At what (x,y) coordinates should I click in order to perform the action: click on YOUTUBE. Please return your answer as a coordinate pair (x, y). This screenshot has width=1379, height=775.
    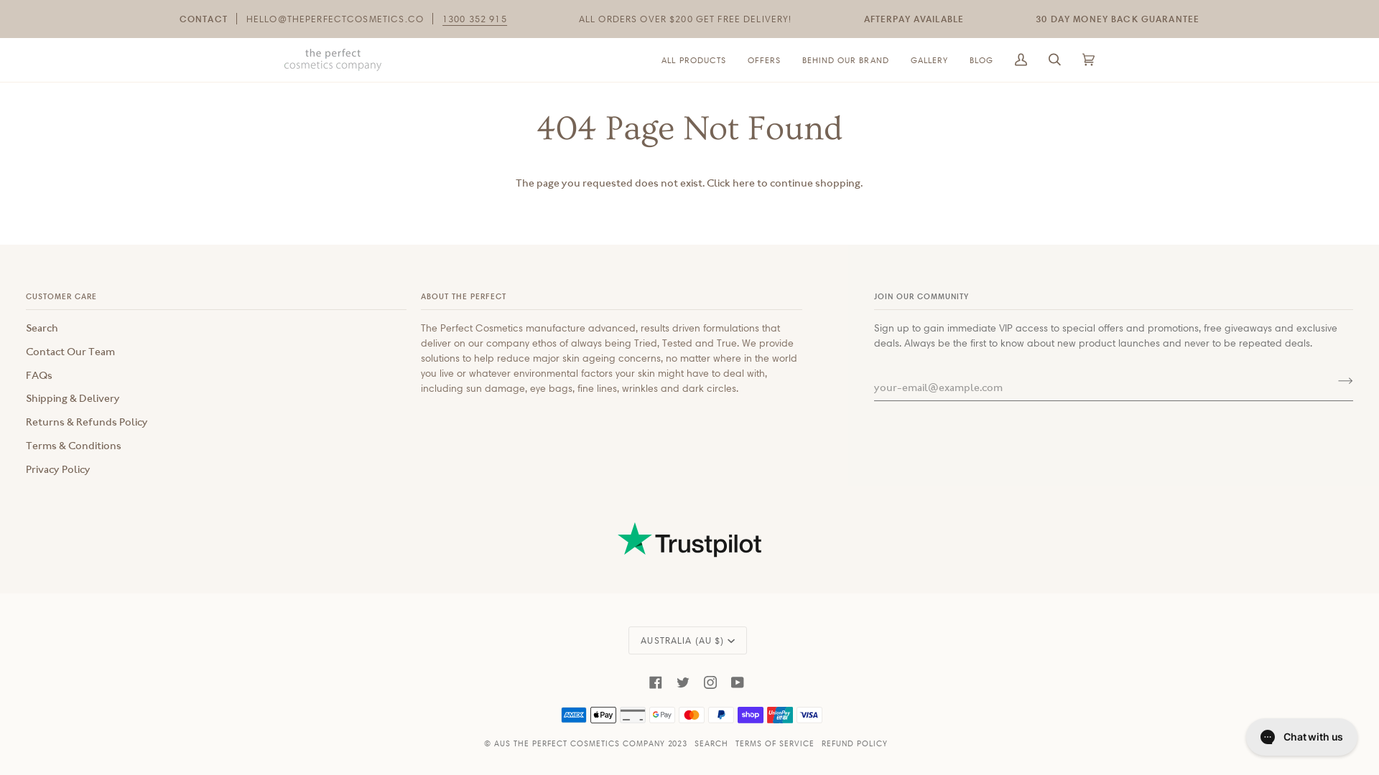
    Looking at the image, I should click on (737, 682).